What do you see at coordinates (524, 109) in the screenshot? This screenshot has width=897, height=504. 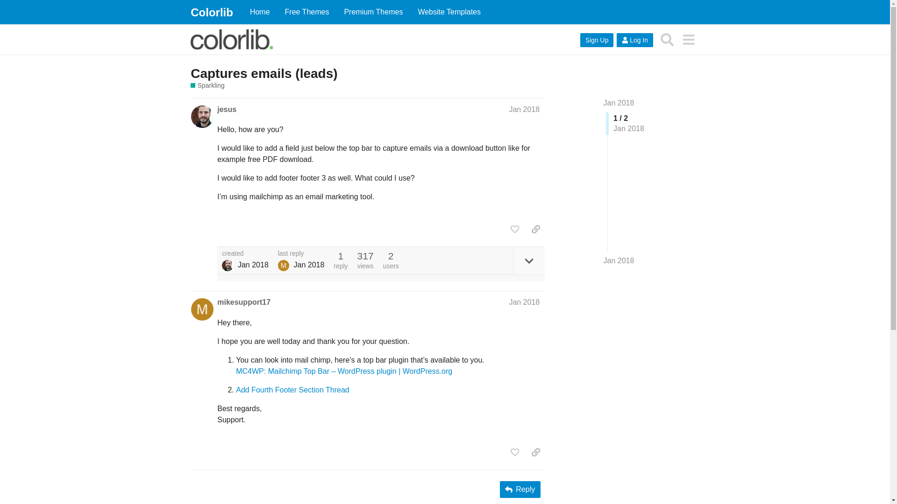 I see `Jan 2018` at bounding box center [524, 109].